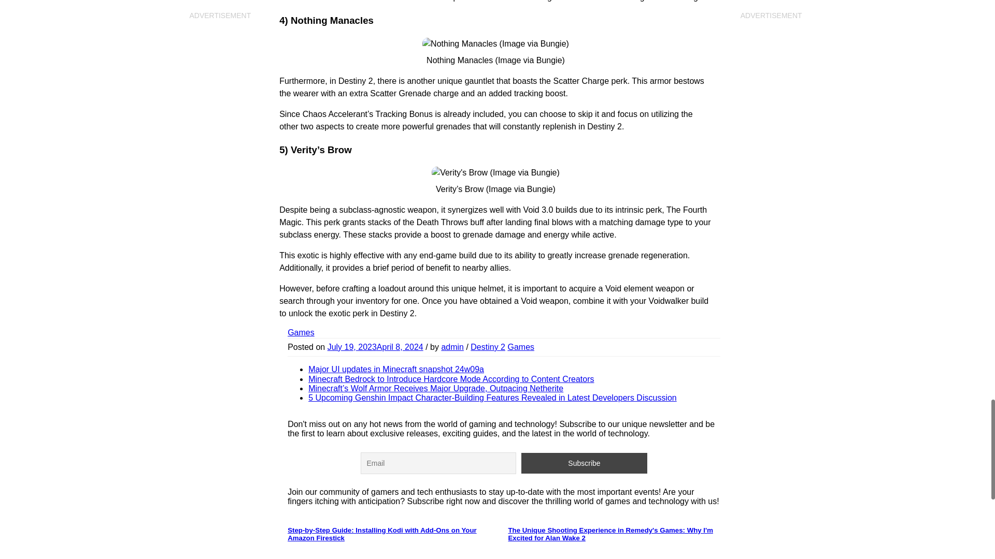 The height and width of the screenshot is (559, 995). What do you see at coordinates (375, 347) in the screenshot?
I see `July 19, 2023April 8, 2024` at bounding box center [375, 347].